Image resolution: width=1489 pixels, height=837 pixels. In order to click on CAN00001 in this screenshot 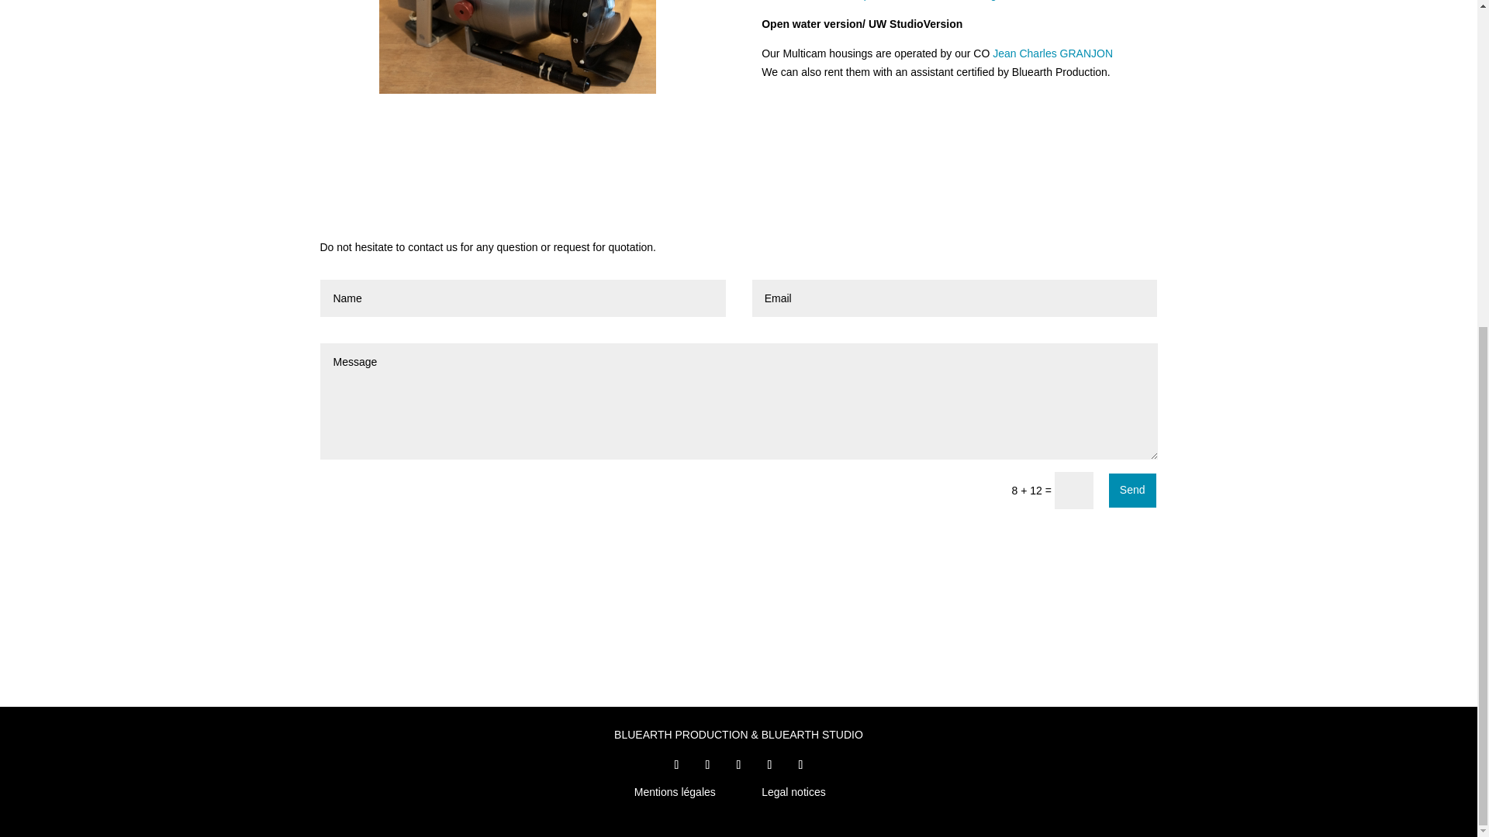, I will do `click(518, 46)`.